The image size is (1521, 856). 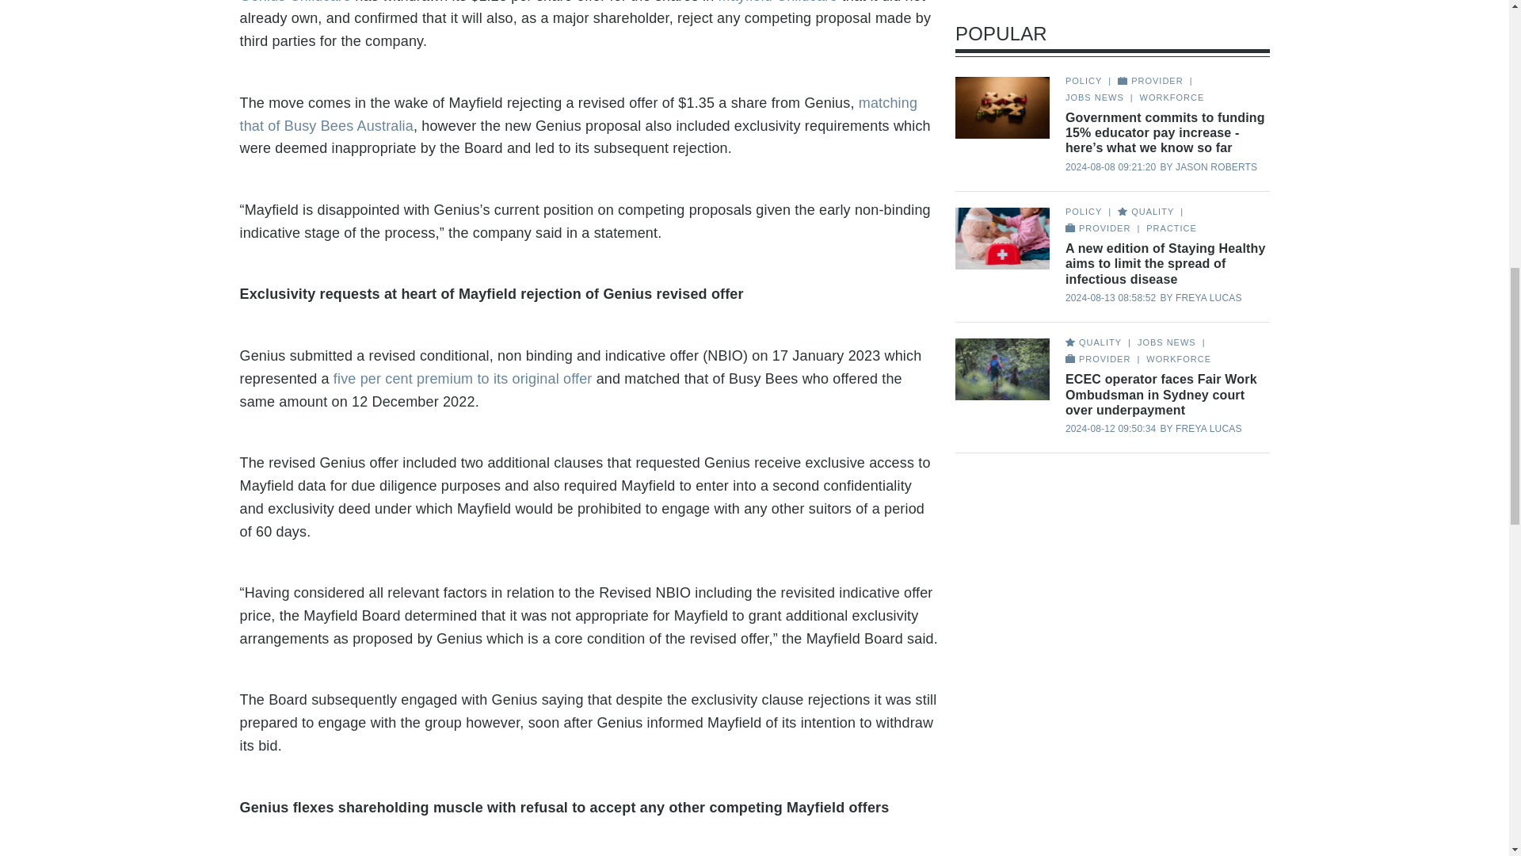 What do you see at coordinates (461, 379) in the screenshot?
I see `five per cent premium to its original offer` at bounding box center [461, 379].